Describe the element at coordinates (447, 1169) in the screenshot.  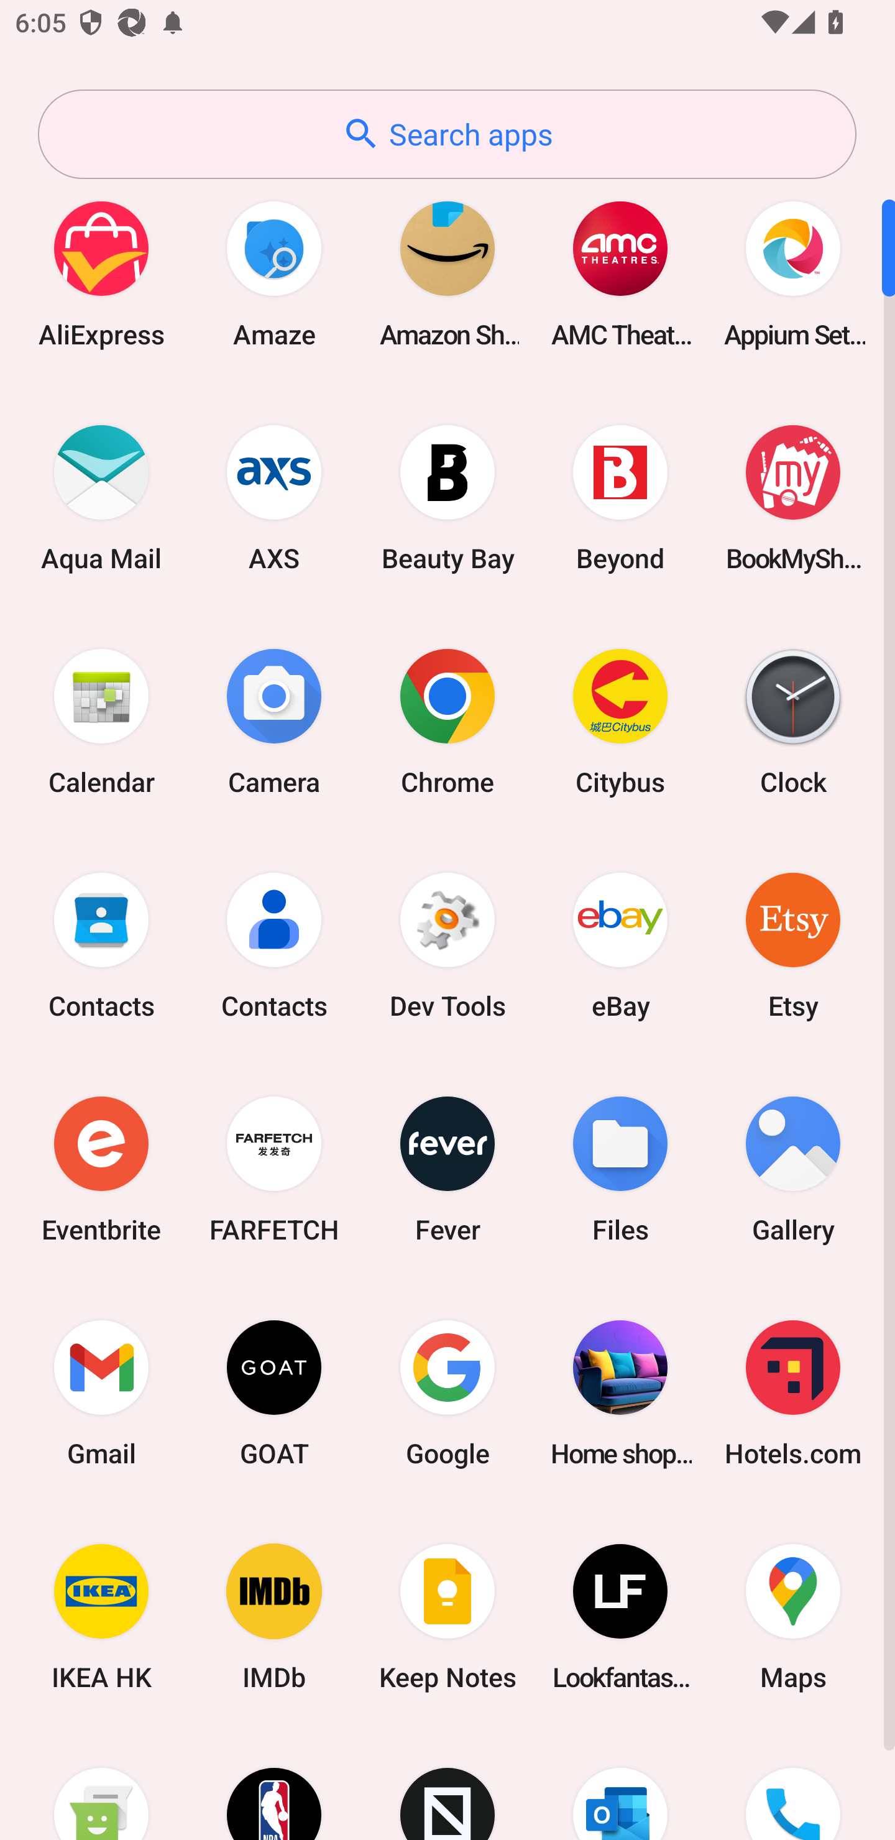
I see `Fever` at that location.